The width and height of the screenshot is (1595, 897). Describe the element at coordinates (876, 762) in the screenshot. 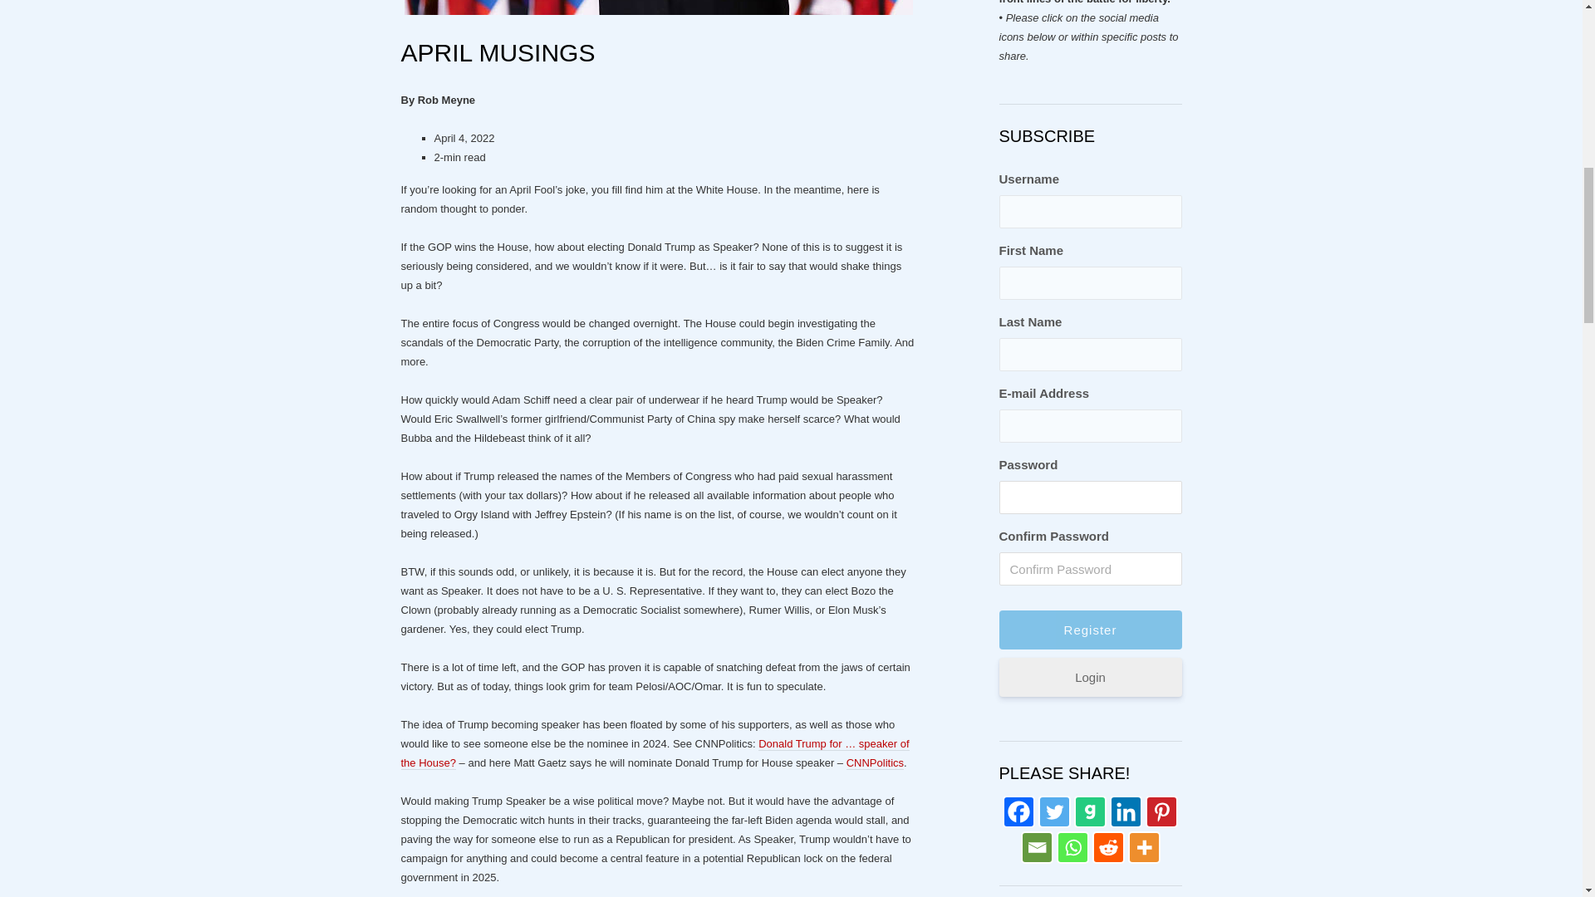

I see `CNNPolitics` at that location.